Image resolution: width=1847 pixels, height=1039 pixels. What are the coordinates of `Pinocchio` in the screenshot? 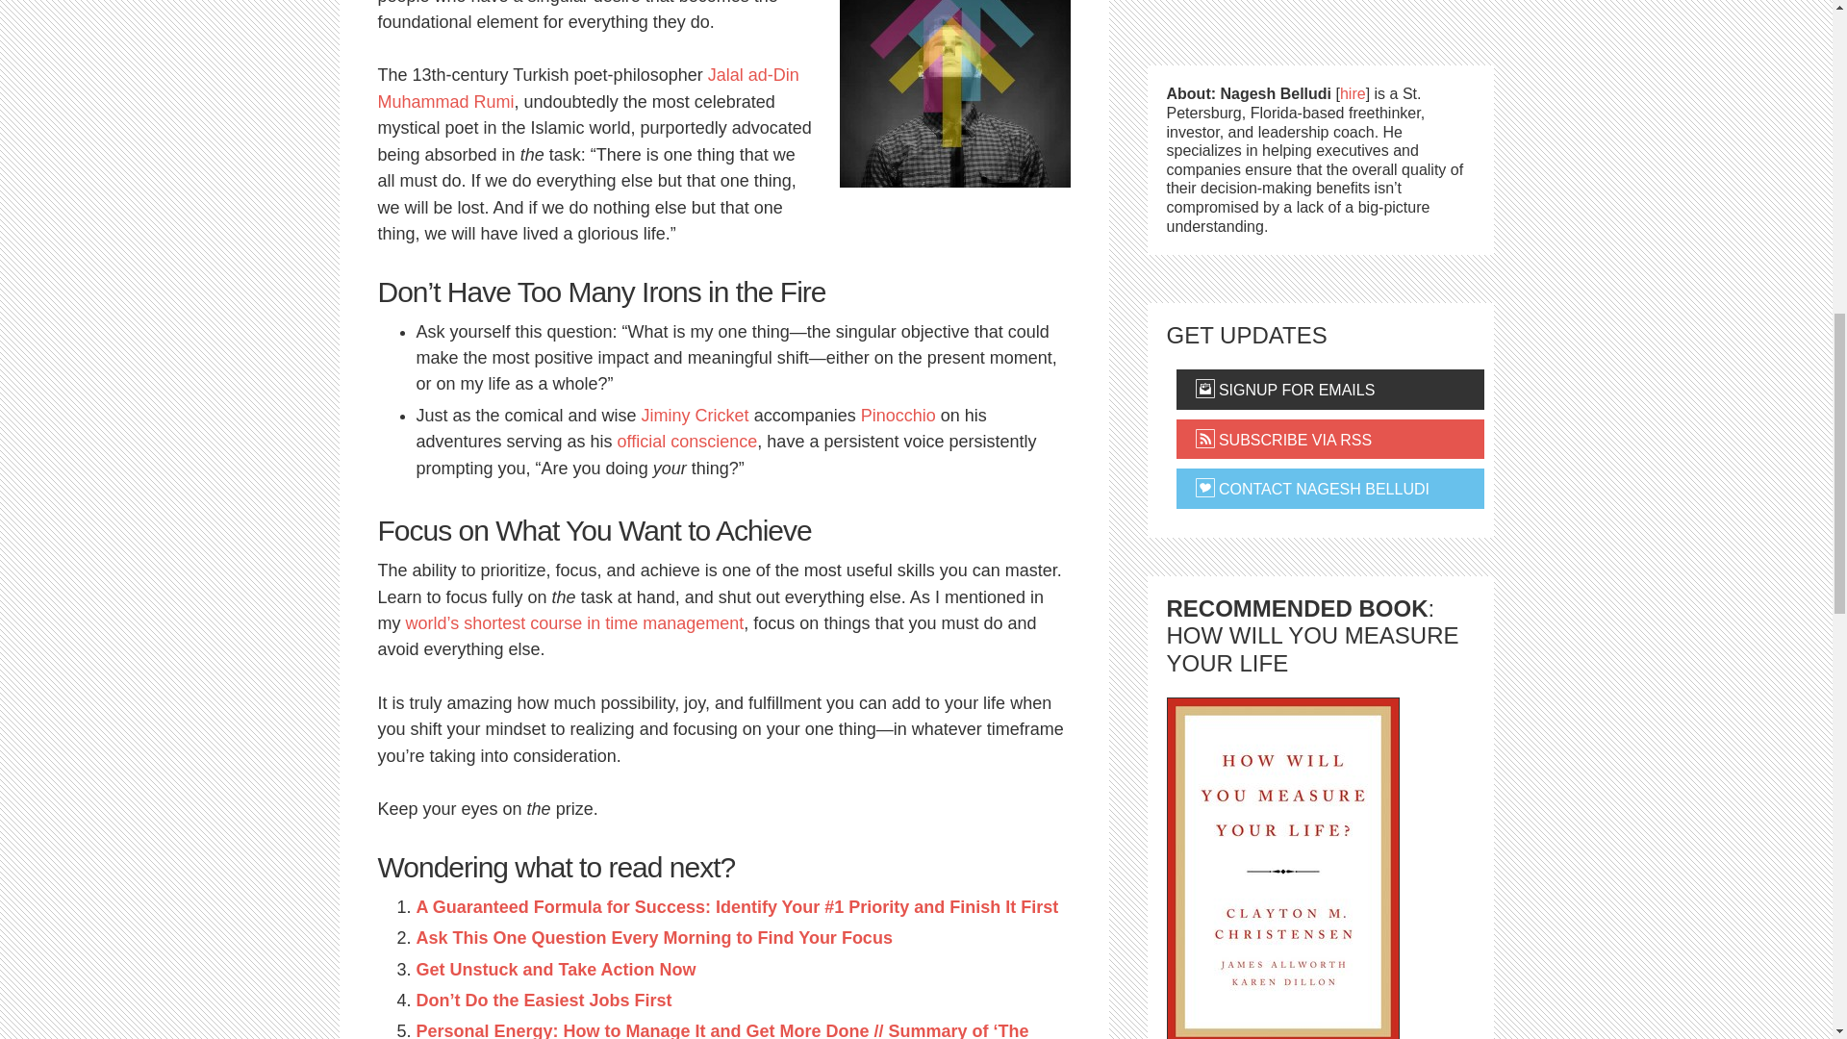 It's located at (898, 416).